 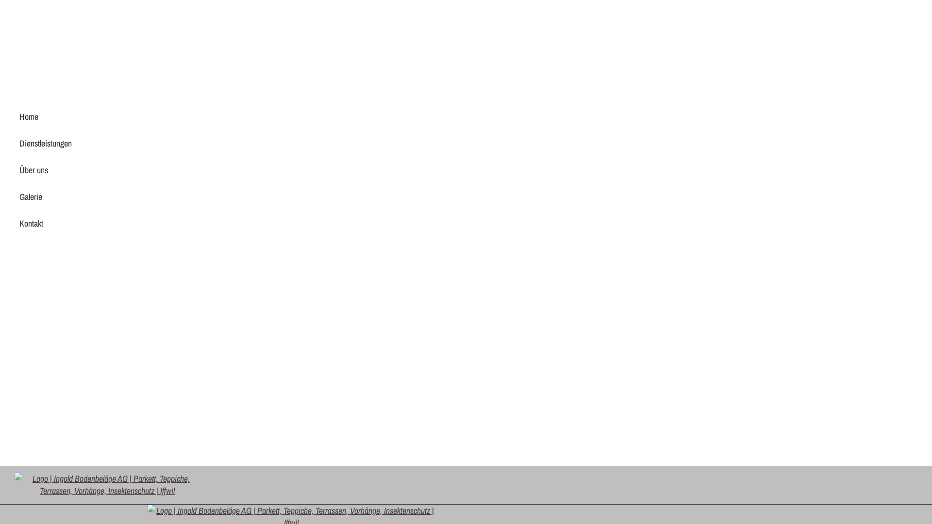 I want to click on Kontakt, so click(x=248, y=223).